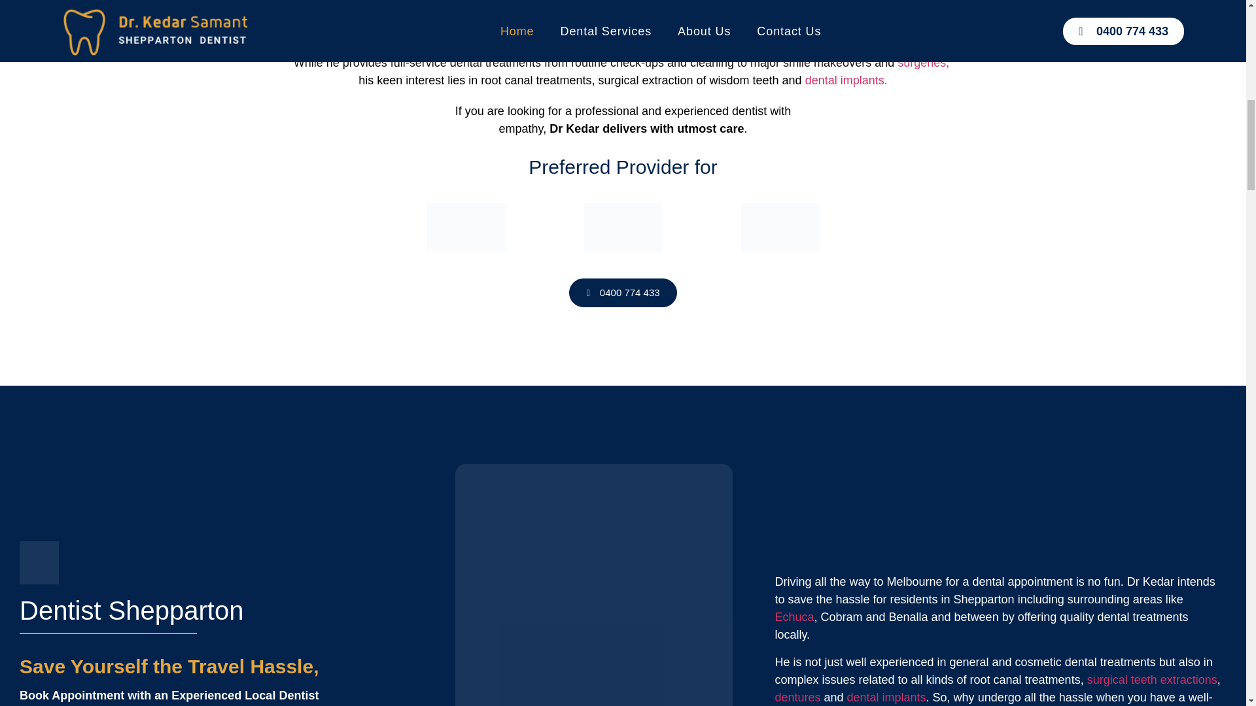 This screenshot has height=706, width=1256. What do you see at coordinates (846, 80) in the screenshot?
I see `dental implants.` at bounding box center [846, 80].